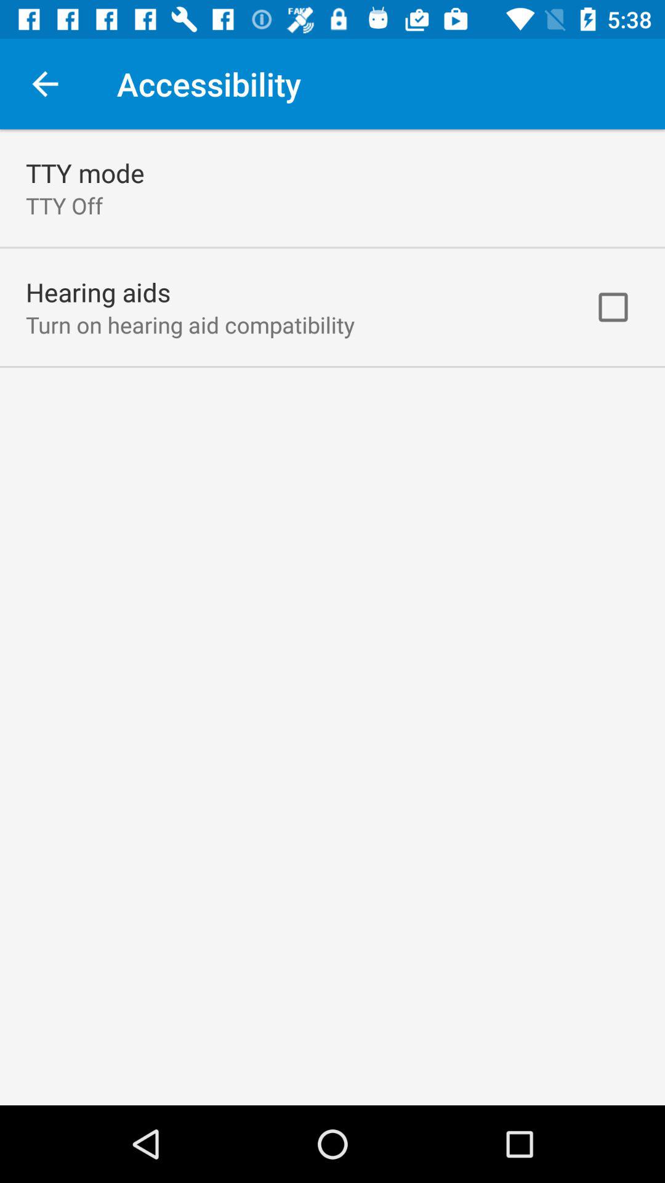 This screenshot has width=665, height=1183. Describe the element at coordinates (99, 292) in the screenshot. I see `scroll to the hearing aids app` at that location.